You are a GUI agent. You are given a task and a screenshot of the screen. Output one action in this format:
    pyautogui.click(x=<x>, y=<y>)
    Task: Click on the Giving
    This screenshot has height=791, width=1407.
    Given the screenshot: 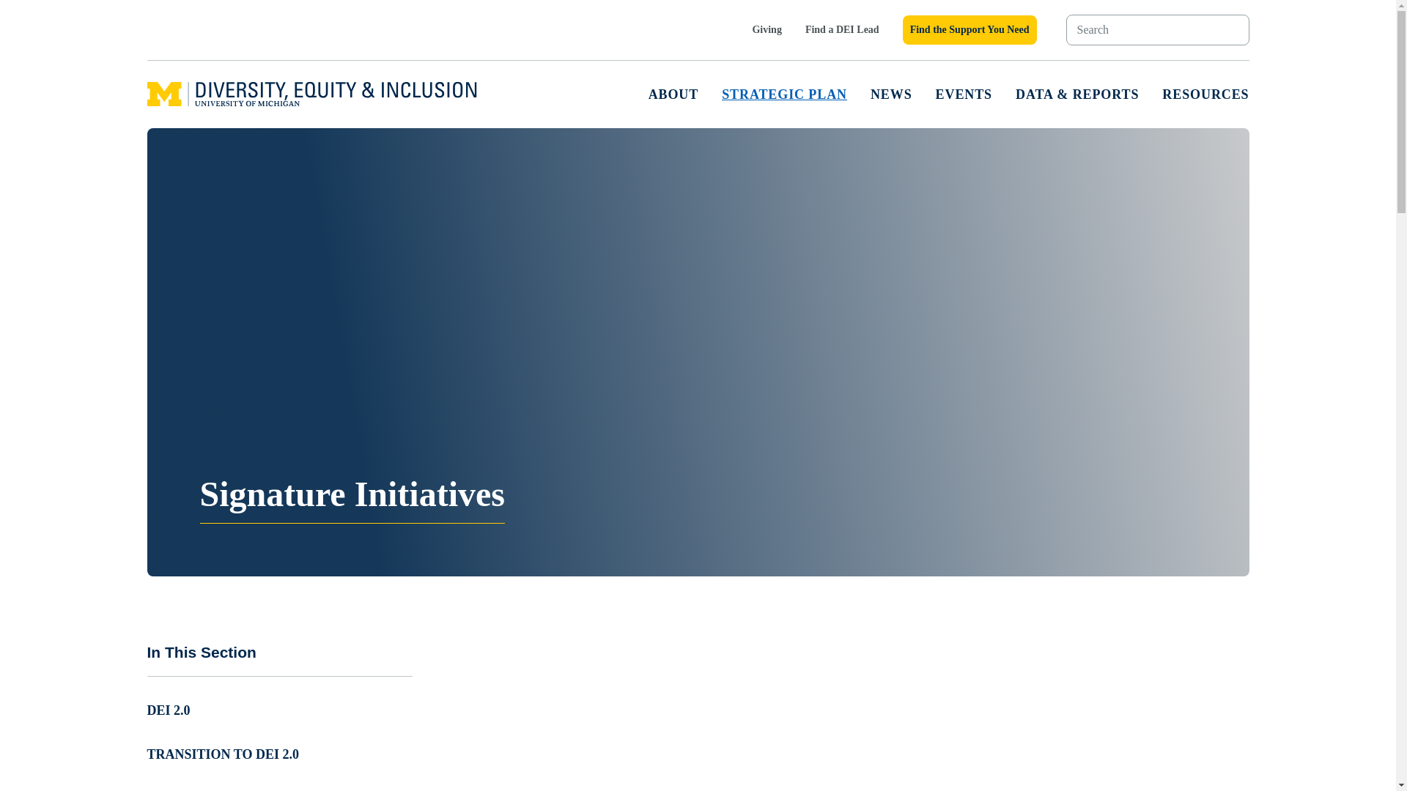 What is the action you would take?
    pyautogui.click(x=766, y=29)
    